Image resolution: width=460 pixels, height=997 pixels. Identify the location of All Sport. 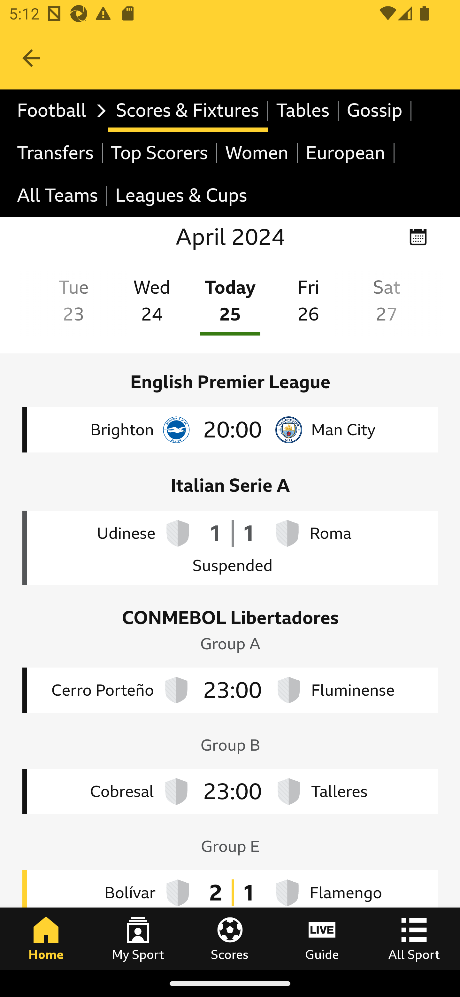
(414, 939).